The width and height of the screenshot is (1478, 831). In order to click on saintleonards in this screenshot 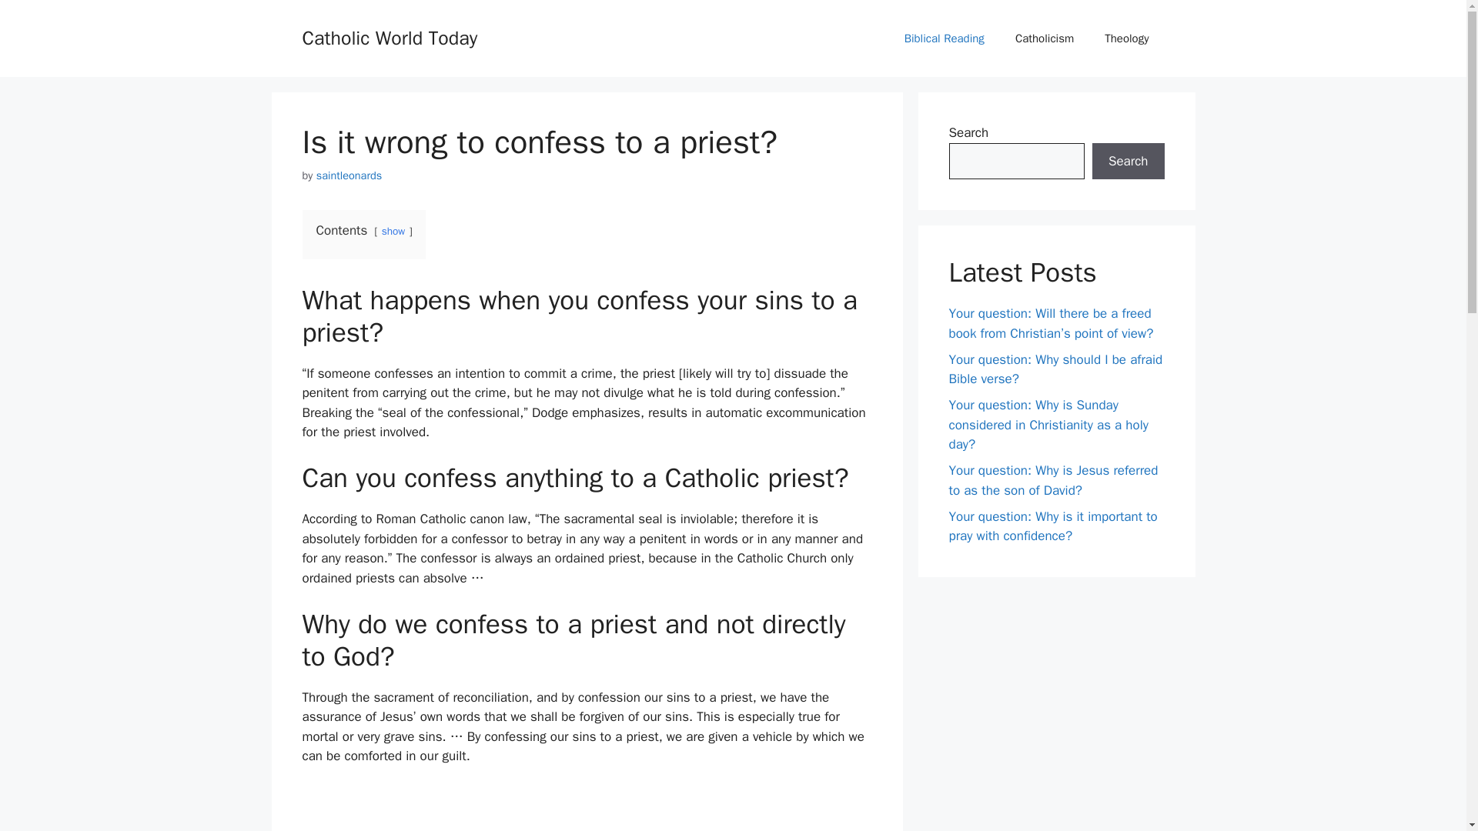, I will do `click(349, 175)`.